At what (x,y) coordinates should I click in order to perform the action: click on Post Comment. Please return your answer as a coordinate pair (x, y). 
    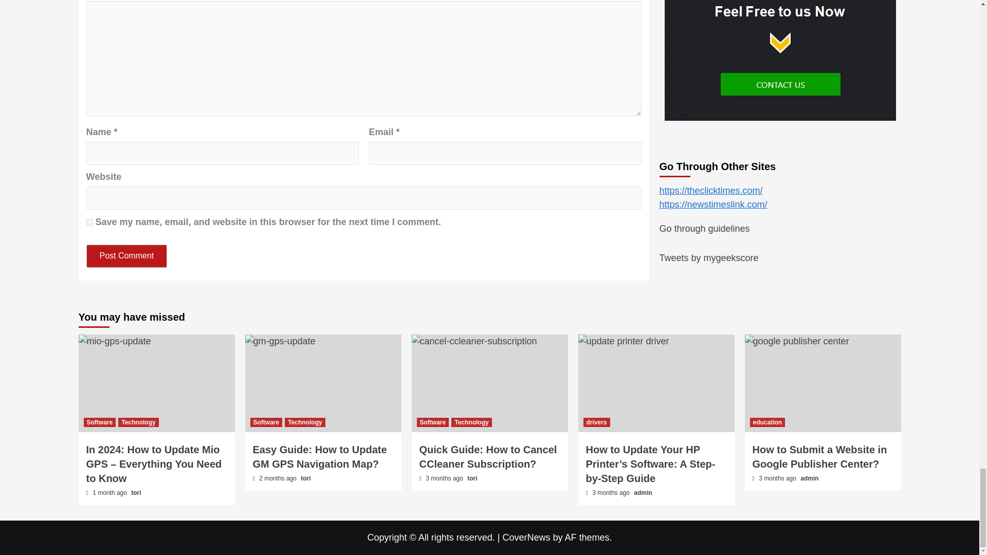
    Looking at the image, I should click on (127, 256).